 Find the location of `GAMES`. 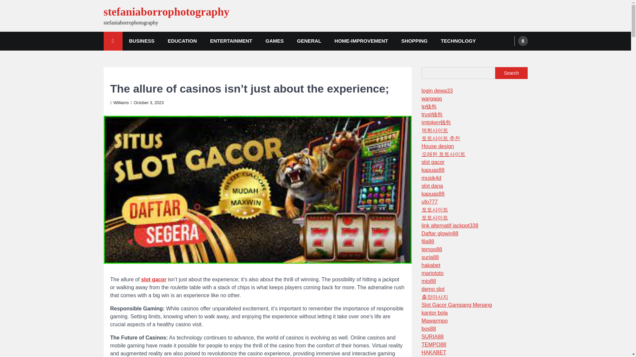

GAMES is located at coordinates (274, 41).